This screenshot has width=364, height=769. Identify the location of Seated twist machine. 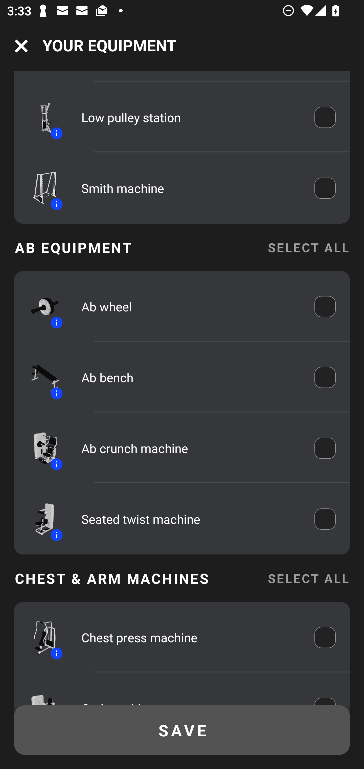
(191, 519).